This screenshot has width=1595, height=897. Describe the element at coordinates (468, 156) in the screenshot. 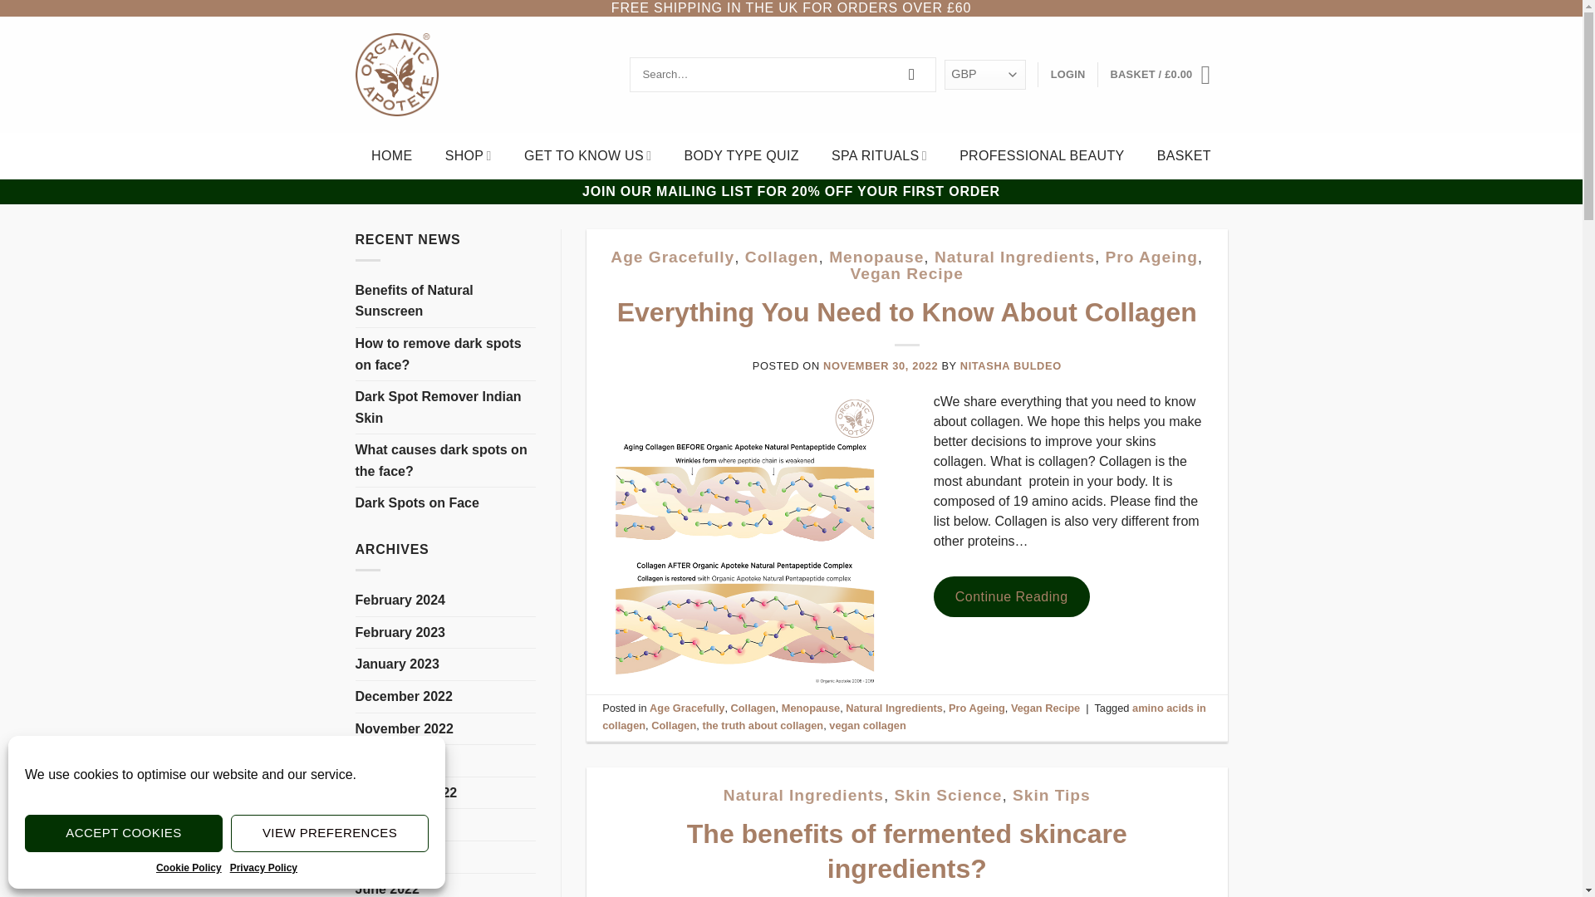

I see `SHOP` at that location.